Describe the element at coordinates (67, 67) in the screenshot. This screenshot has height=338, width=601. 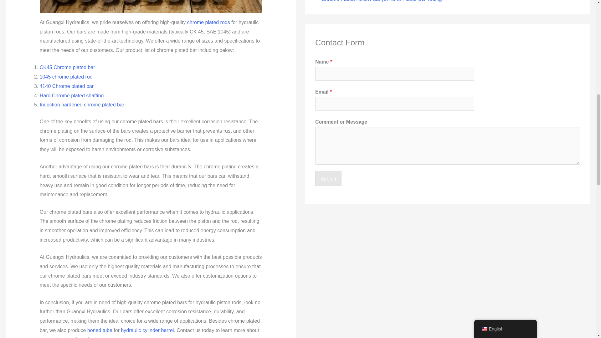
I see `CK45 Chrome plated bar` at that location.